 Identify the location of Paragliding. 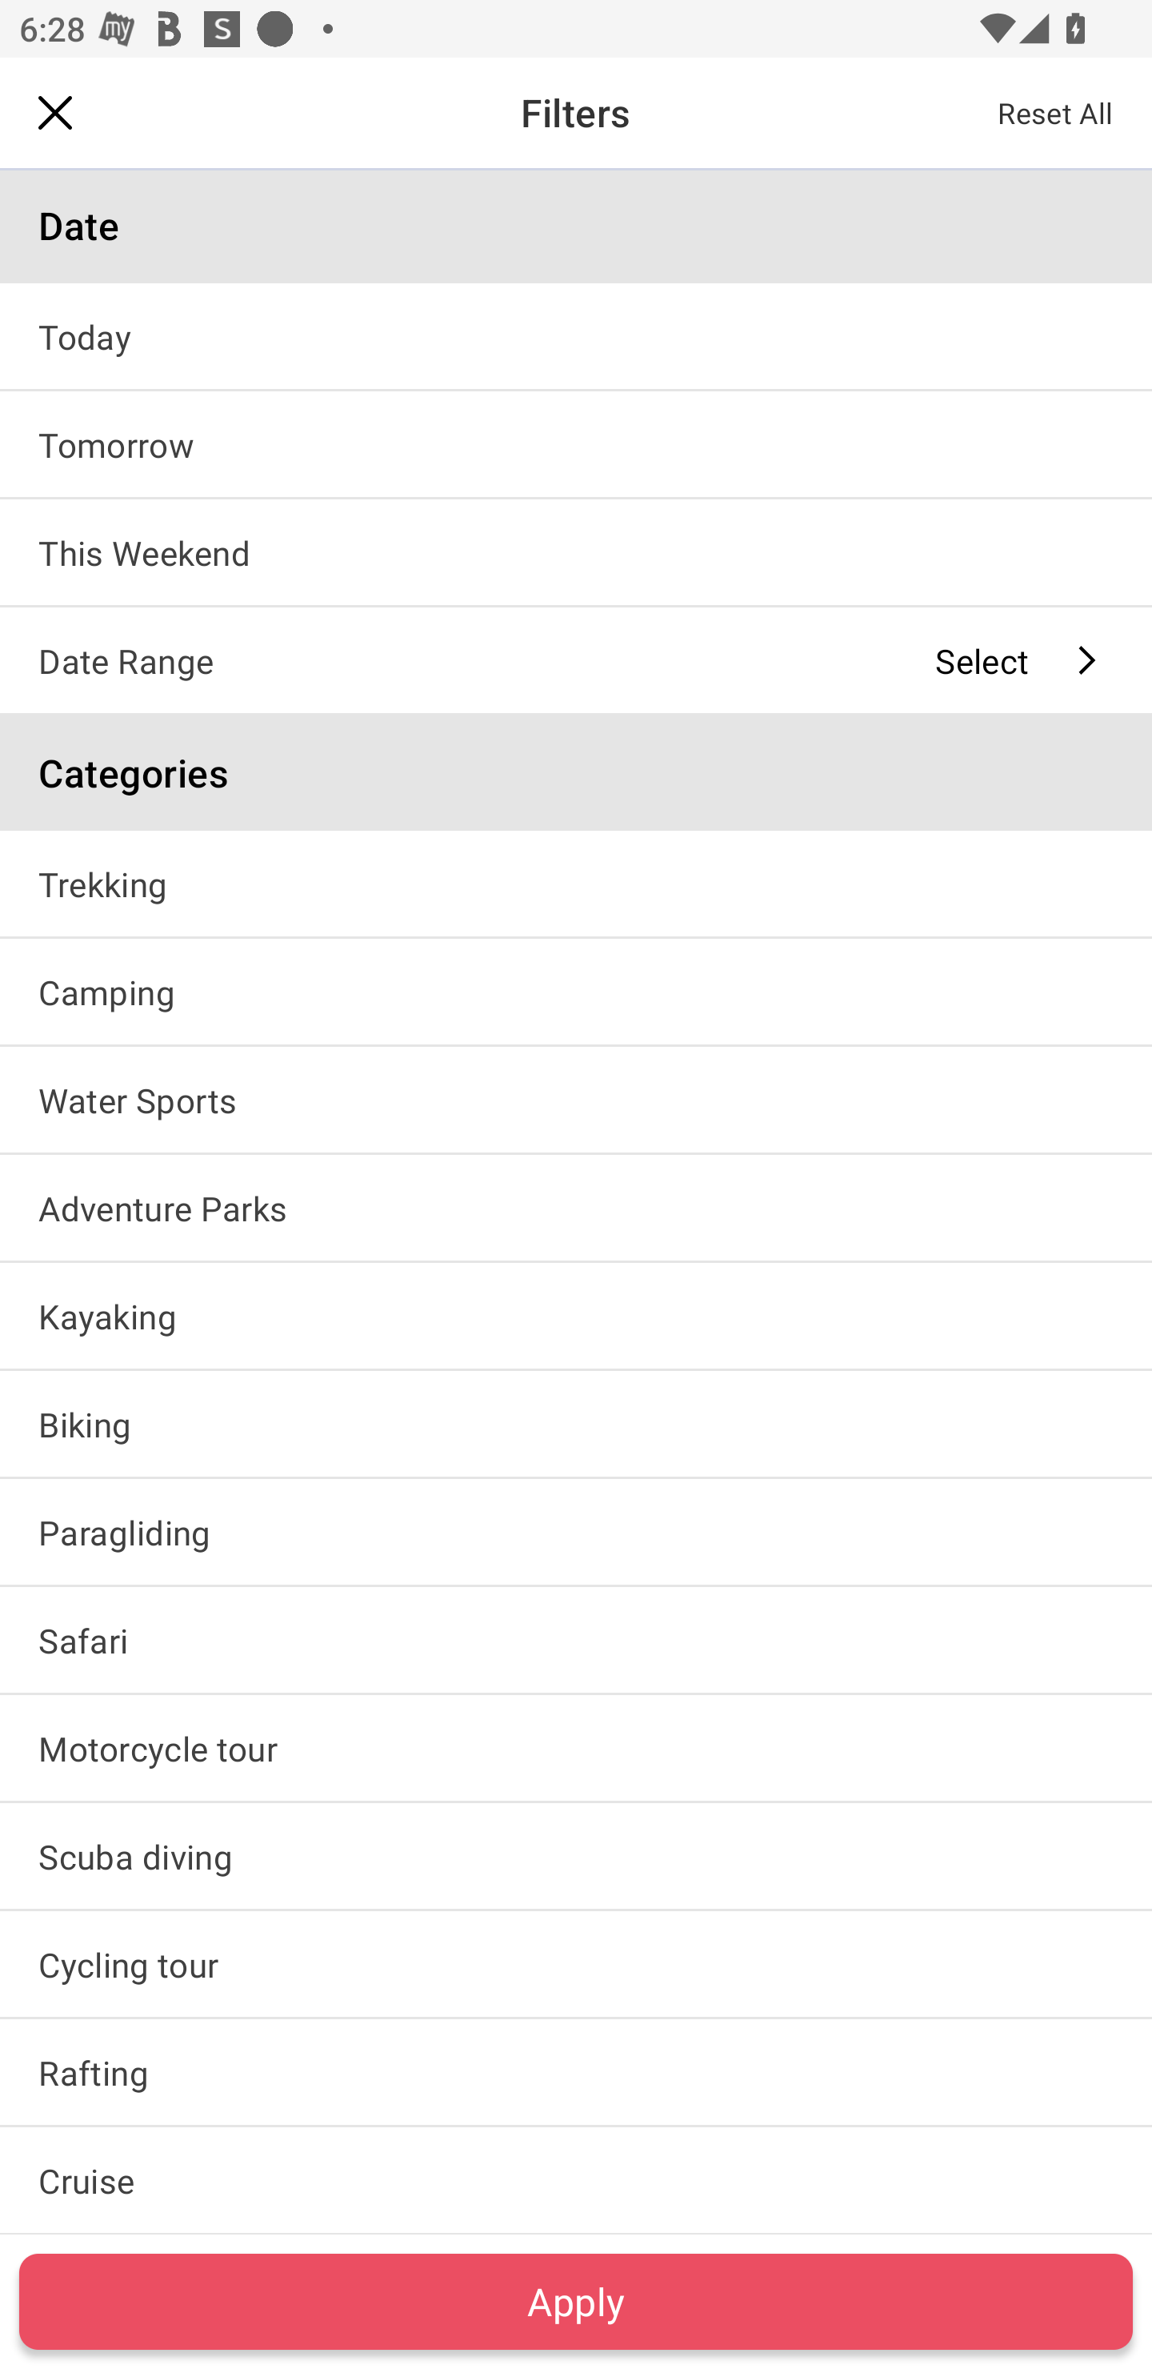
(576, 1532).